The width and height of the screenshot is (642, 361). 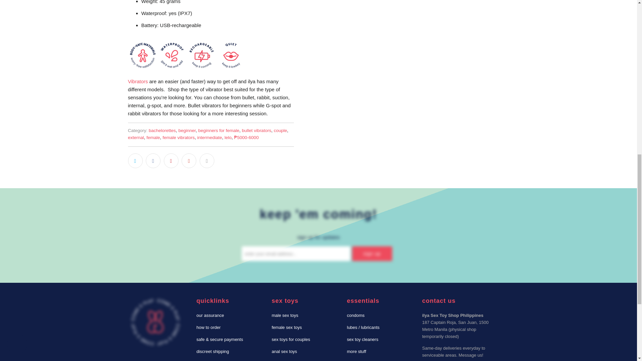 What do you see at coordinates (153, 137) in the screenshot?
I see `Products tagged female` at bounding box center [153, 137].